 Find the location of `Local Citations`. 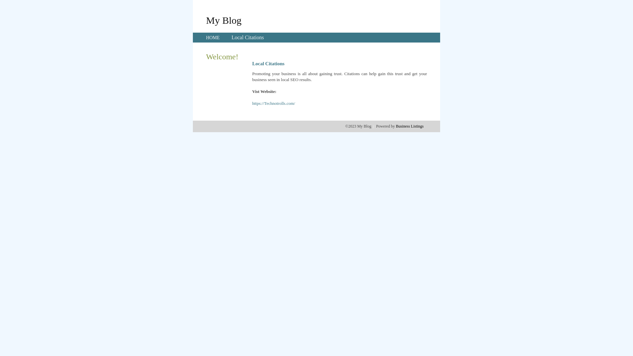

Local Citations is located at coordinates (248, 38).